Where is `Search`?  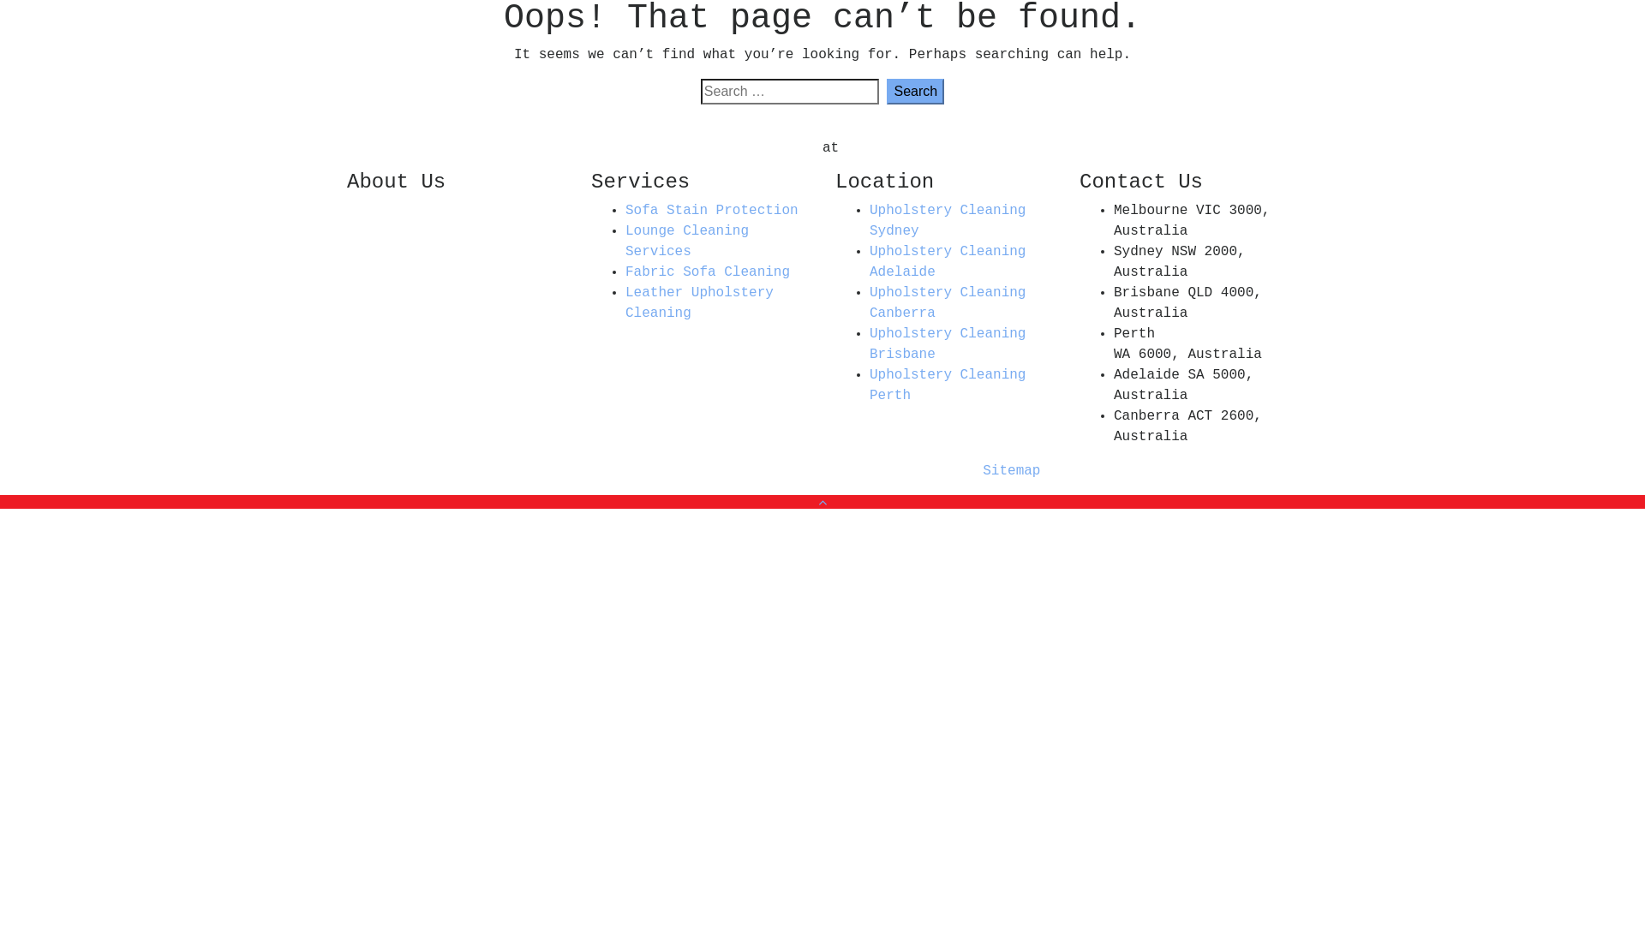
Search is located at coordinates (915, 92).